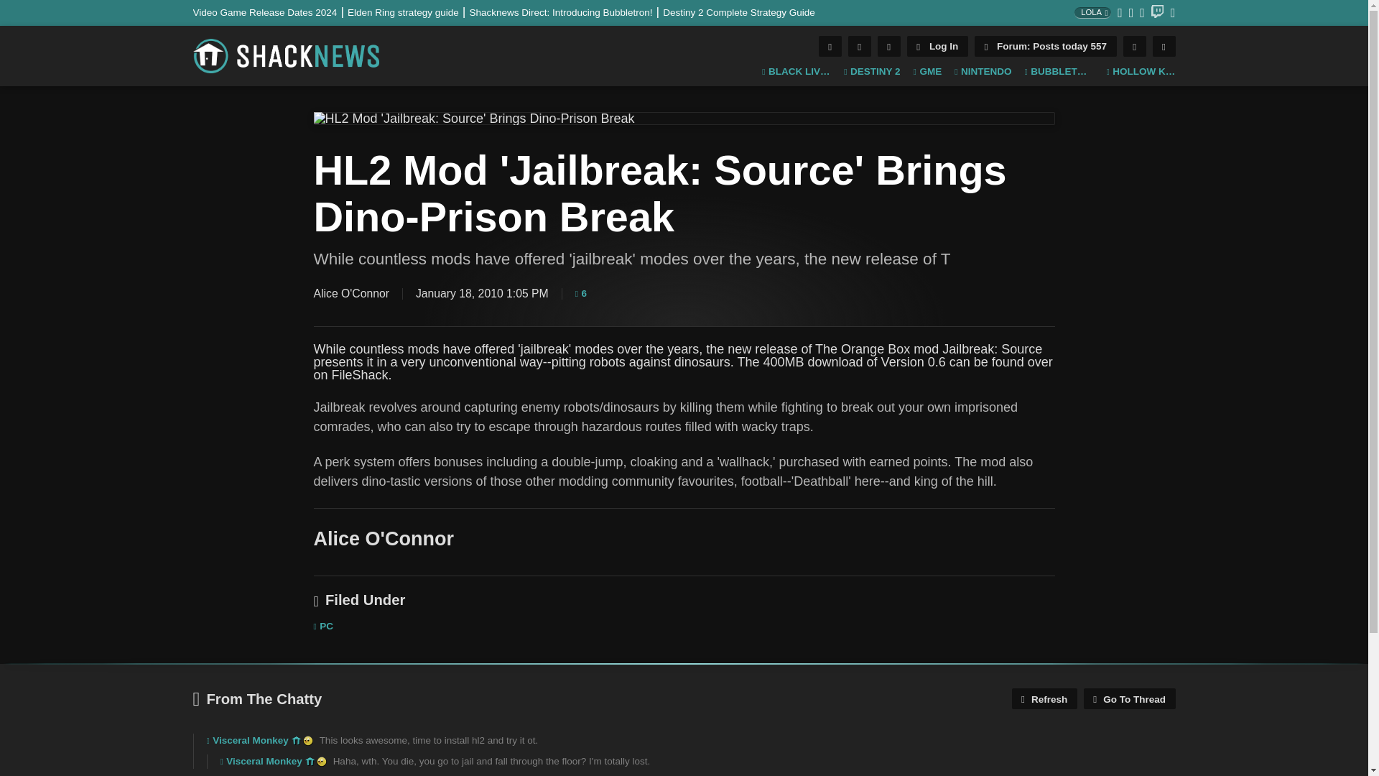  I want to click on HL2 Mod 'Jailbreak: Source' Brings Dino-Prison Break, so click(684, 118).